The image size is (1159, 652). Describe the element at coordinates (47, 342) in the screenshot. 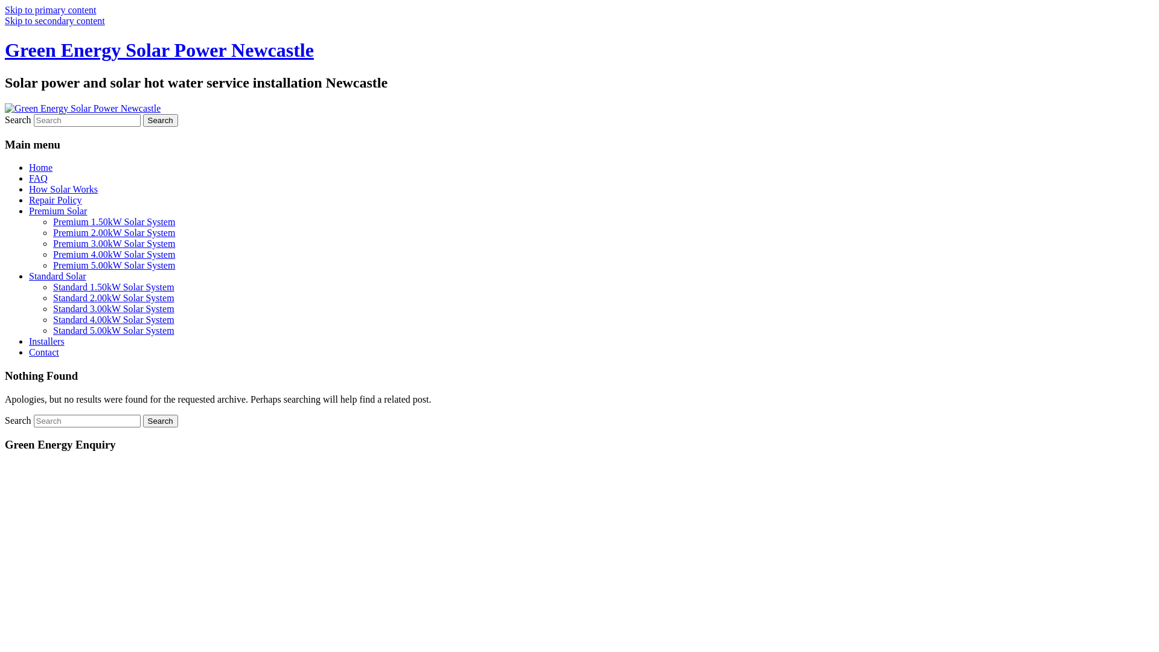

I see `Installers` at that location.